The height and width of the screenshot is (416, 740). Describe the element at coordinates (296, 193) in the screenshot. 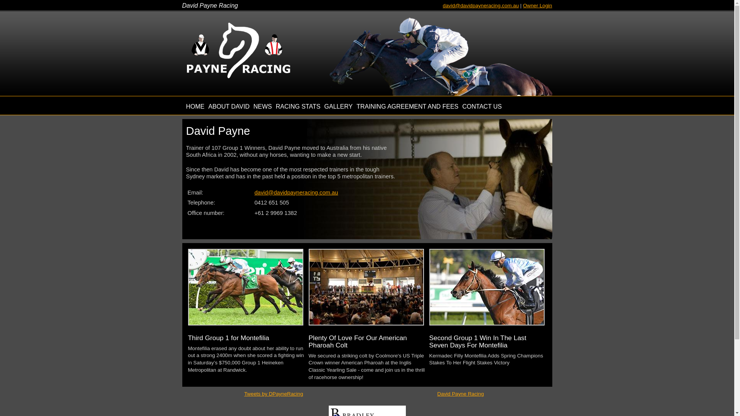

I see `david@davidpayneracing.com.au` at that location.